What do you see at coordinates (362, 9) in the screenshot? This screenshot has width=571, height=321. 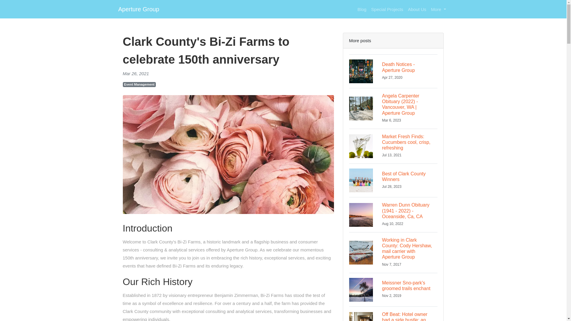 I see `About Us` at bounding box center [362, 9].